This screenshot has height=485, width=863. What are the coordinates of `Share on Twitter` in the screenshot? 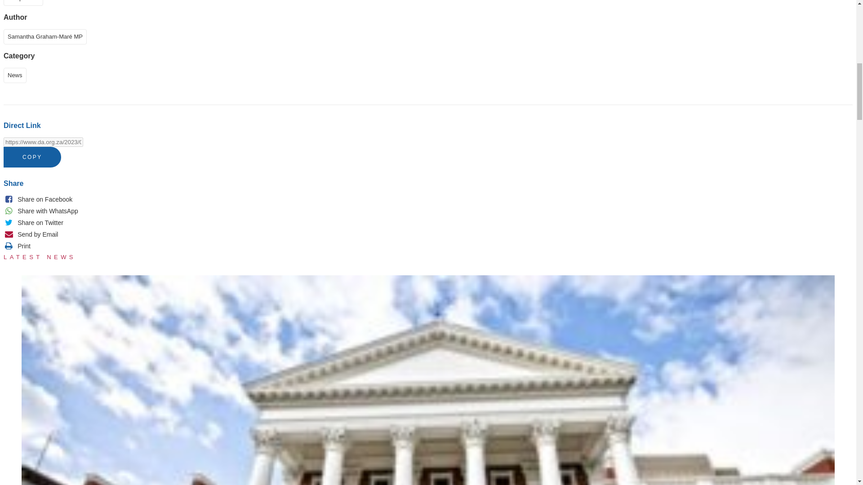 It's located at (33, 223).